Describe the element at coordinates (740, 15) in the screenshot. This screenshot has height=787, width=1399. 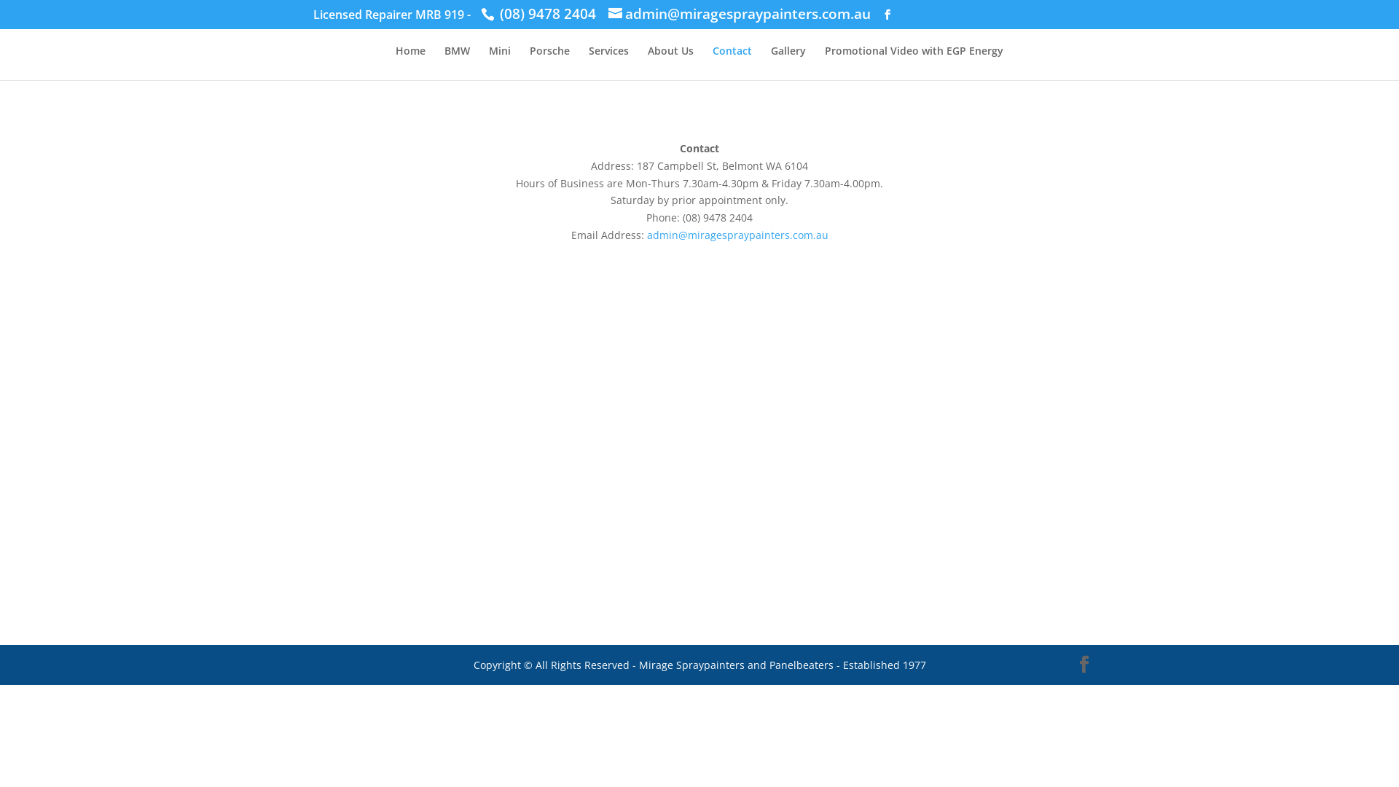
I see `admin@miragespraypainters.com.au` at that location.